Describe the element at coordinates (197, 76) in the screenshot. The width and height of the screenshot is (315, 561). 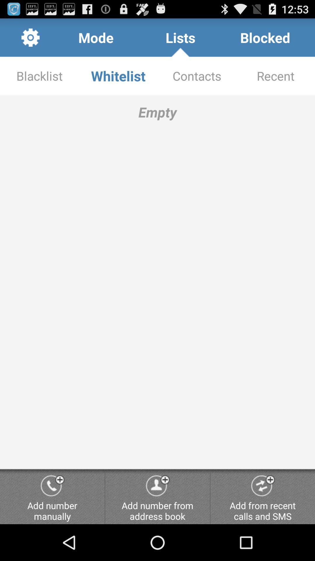
I see `press the app to the left of recent` at that location.